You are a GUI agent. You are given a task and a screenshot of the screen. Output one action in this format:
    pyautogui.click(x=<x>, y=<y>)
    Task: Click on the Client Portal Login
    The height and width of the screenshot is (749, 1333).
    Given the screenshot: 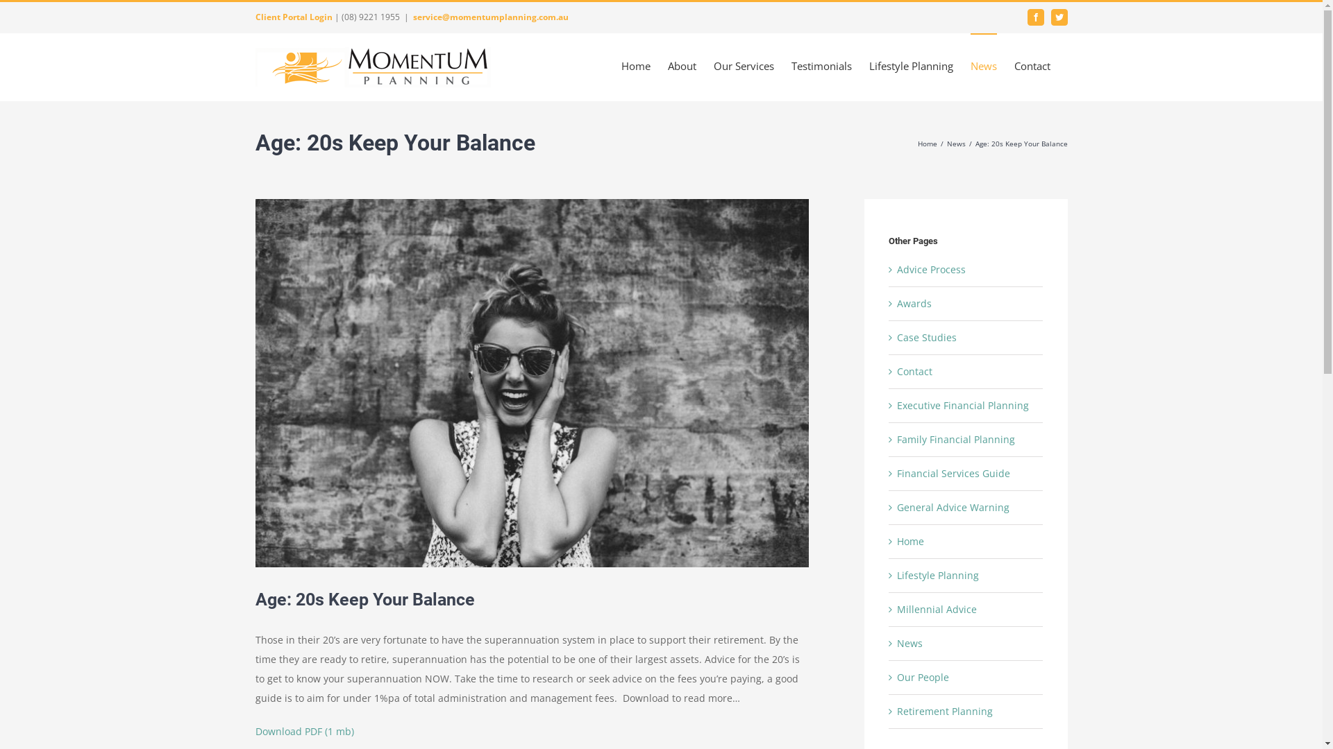 What is the action you would take?
    pyautogui.click(x=294, y=17)
    